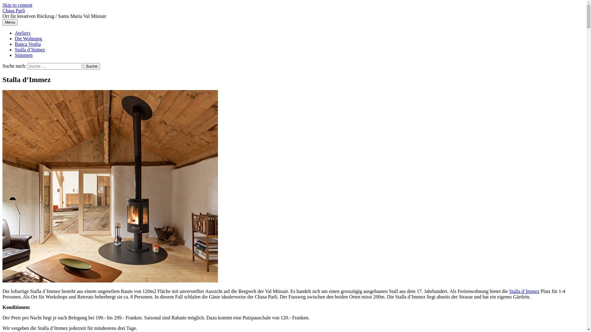  Describe the element at coordinates (24, 55) in the screenshot. I see `Stimmen` at that location.